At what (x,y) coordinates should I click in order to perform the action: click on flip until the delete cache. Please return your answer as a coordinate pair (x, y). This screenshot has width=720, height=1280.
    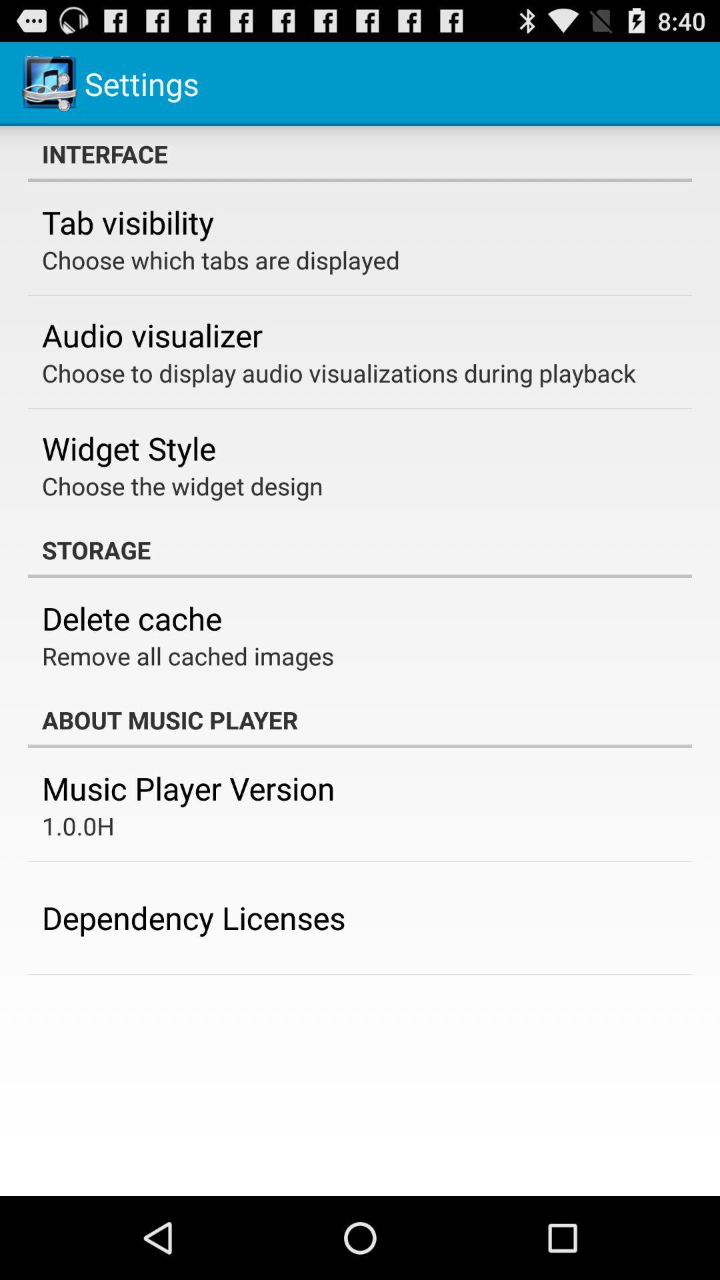
    Looking at the image, I should click on (132, 618).